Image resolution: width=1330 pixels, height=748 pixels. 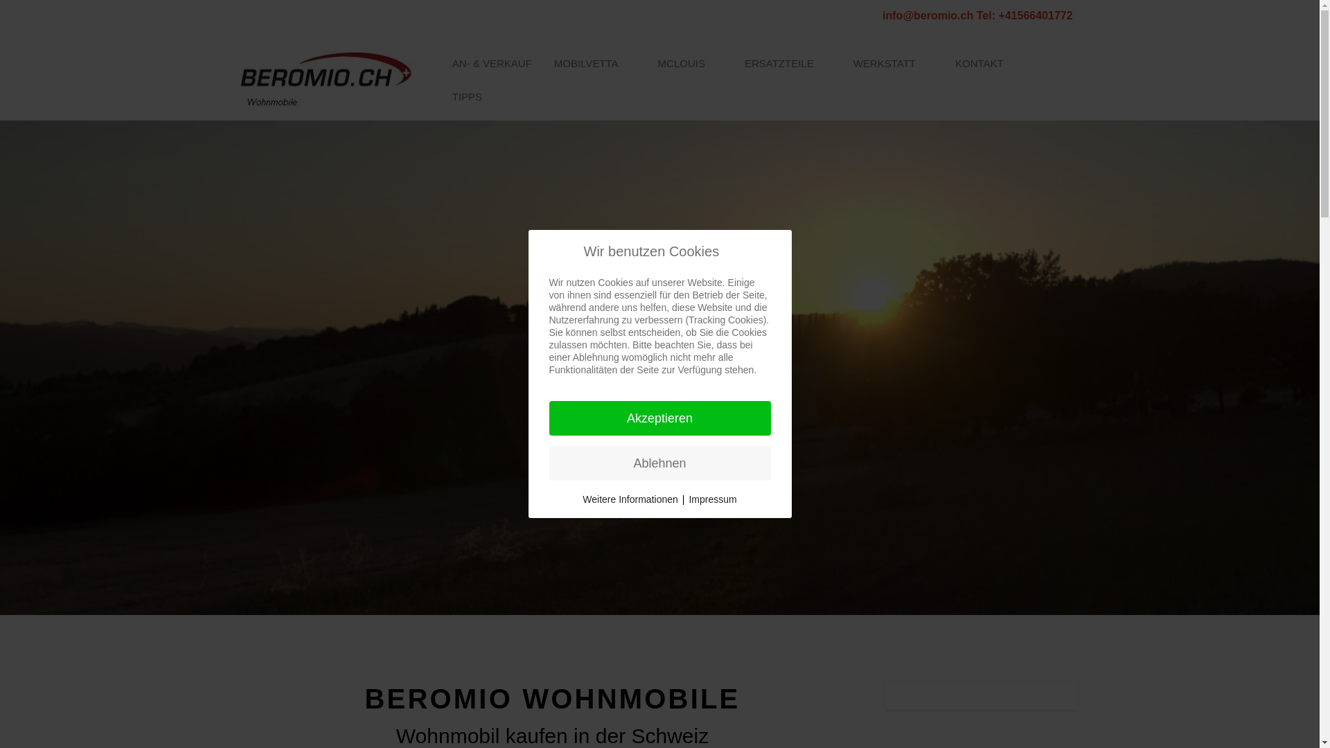 I want to click on info@beromio.ch, so click(x=930, y=15).